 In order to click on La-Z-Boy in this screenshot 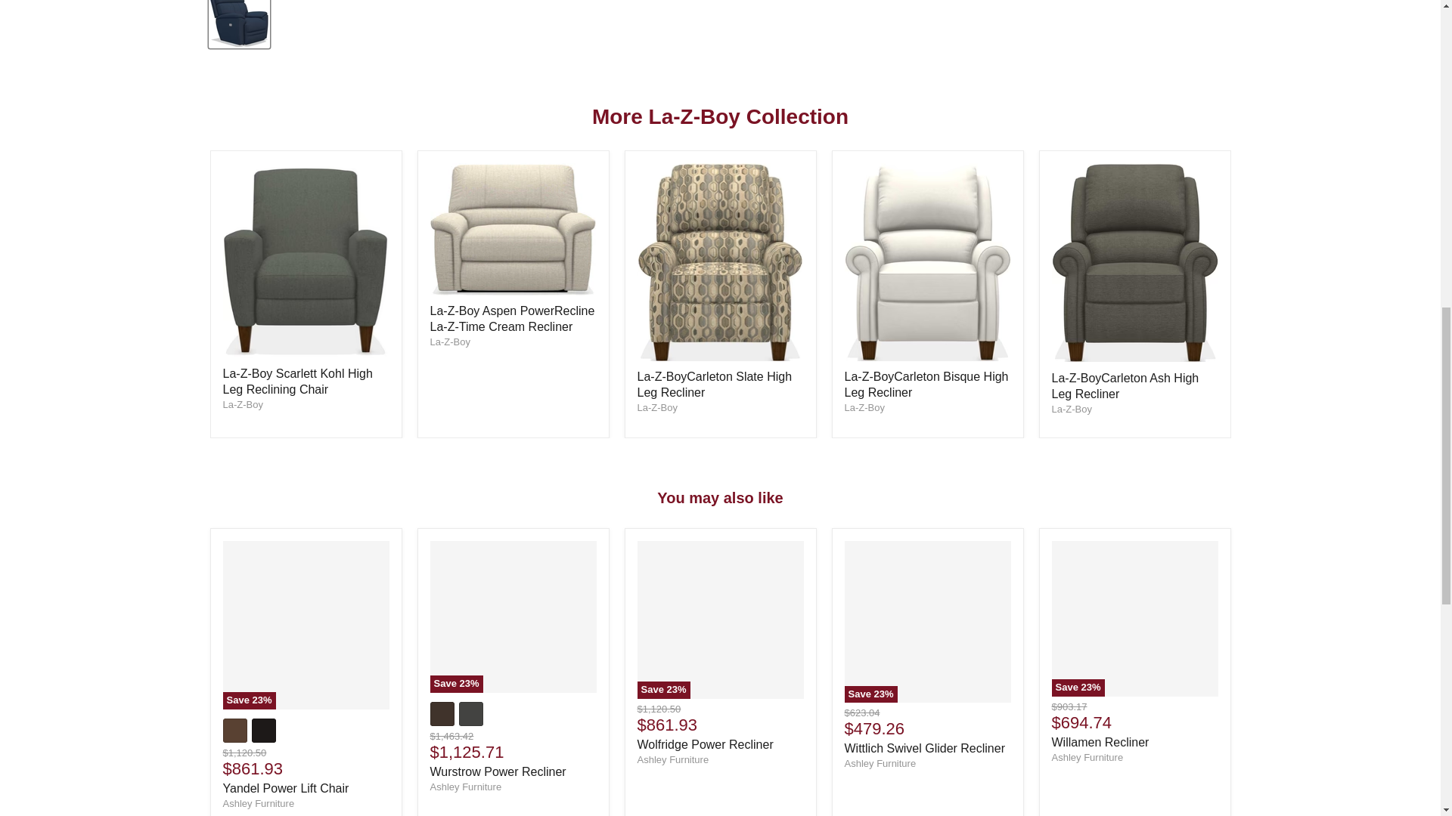, I will do `click(449, 342)`.